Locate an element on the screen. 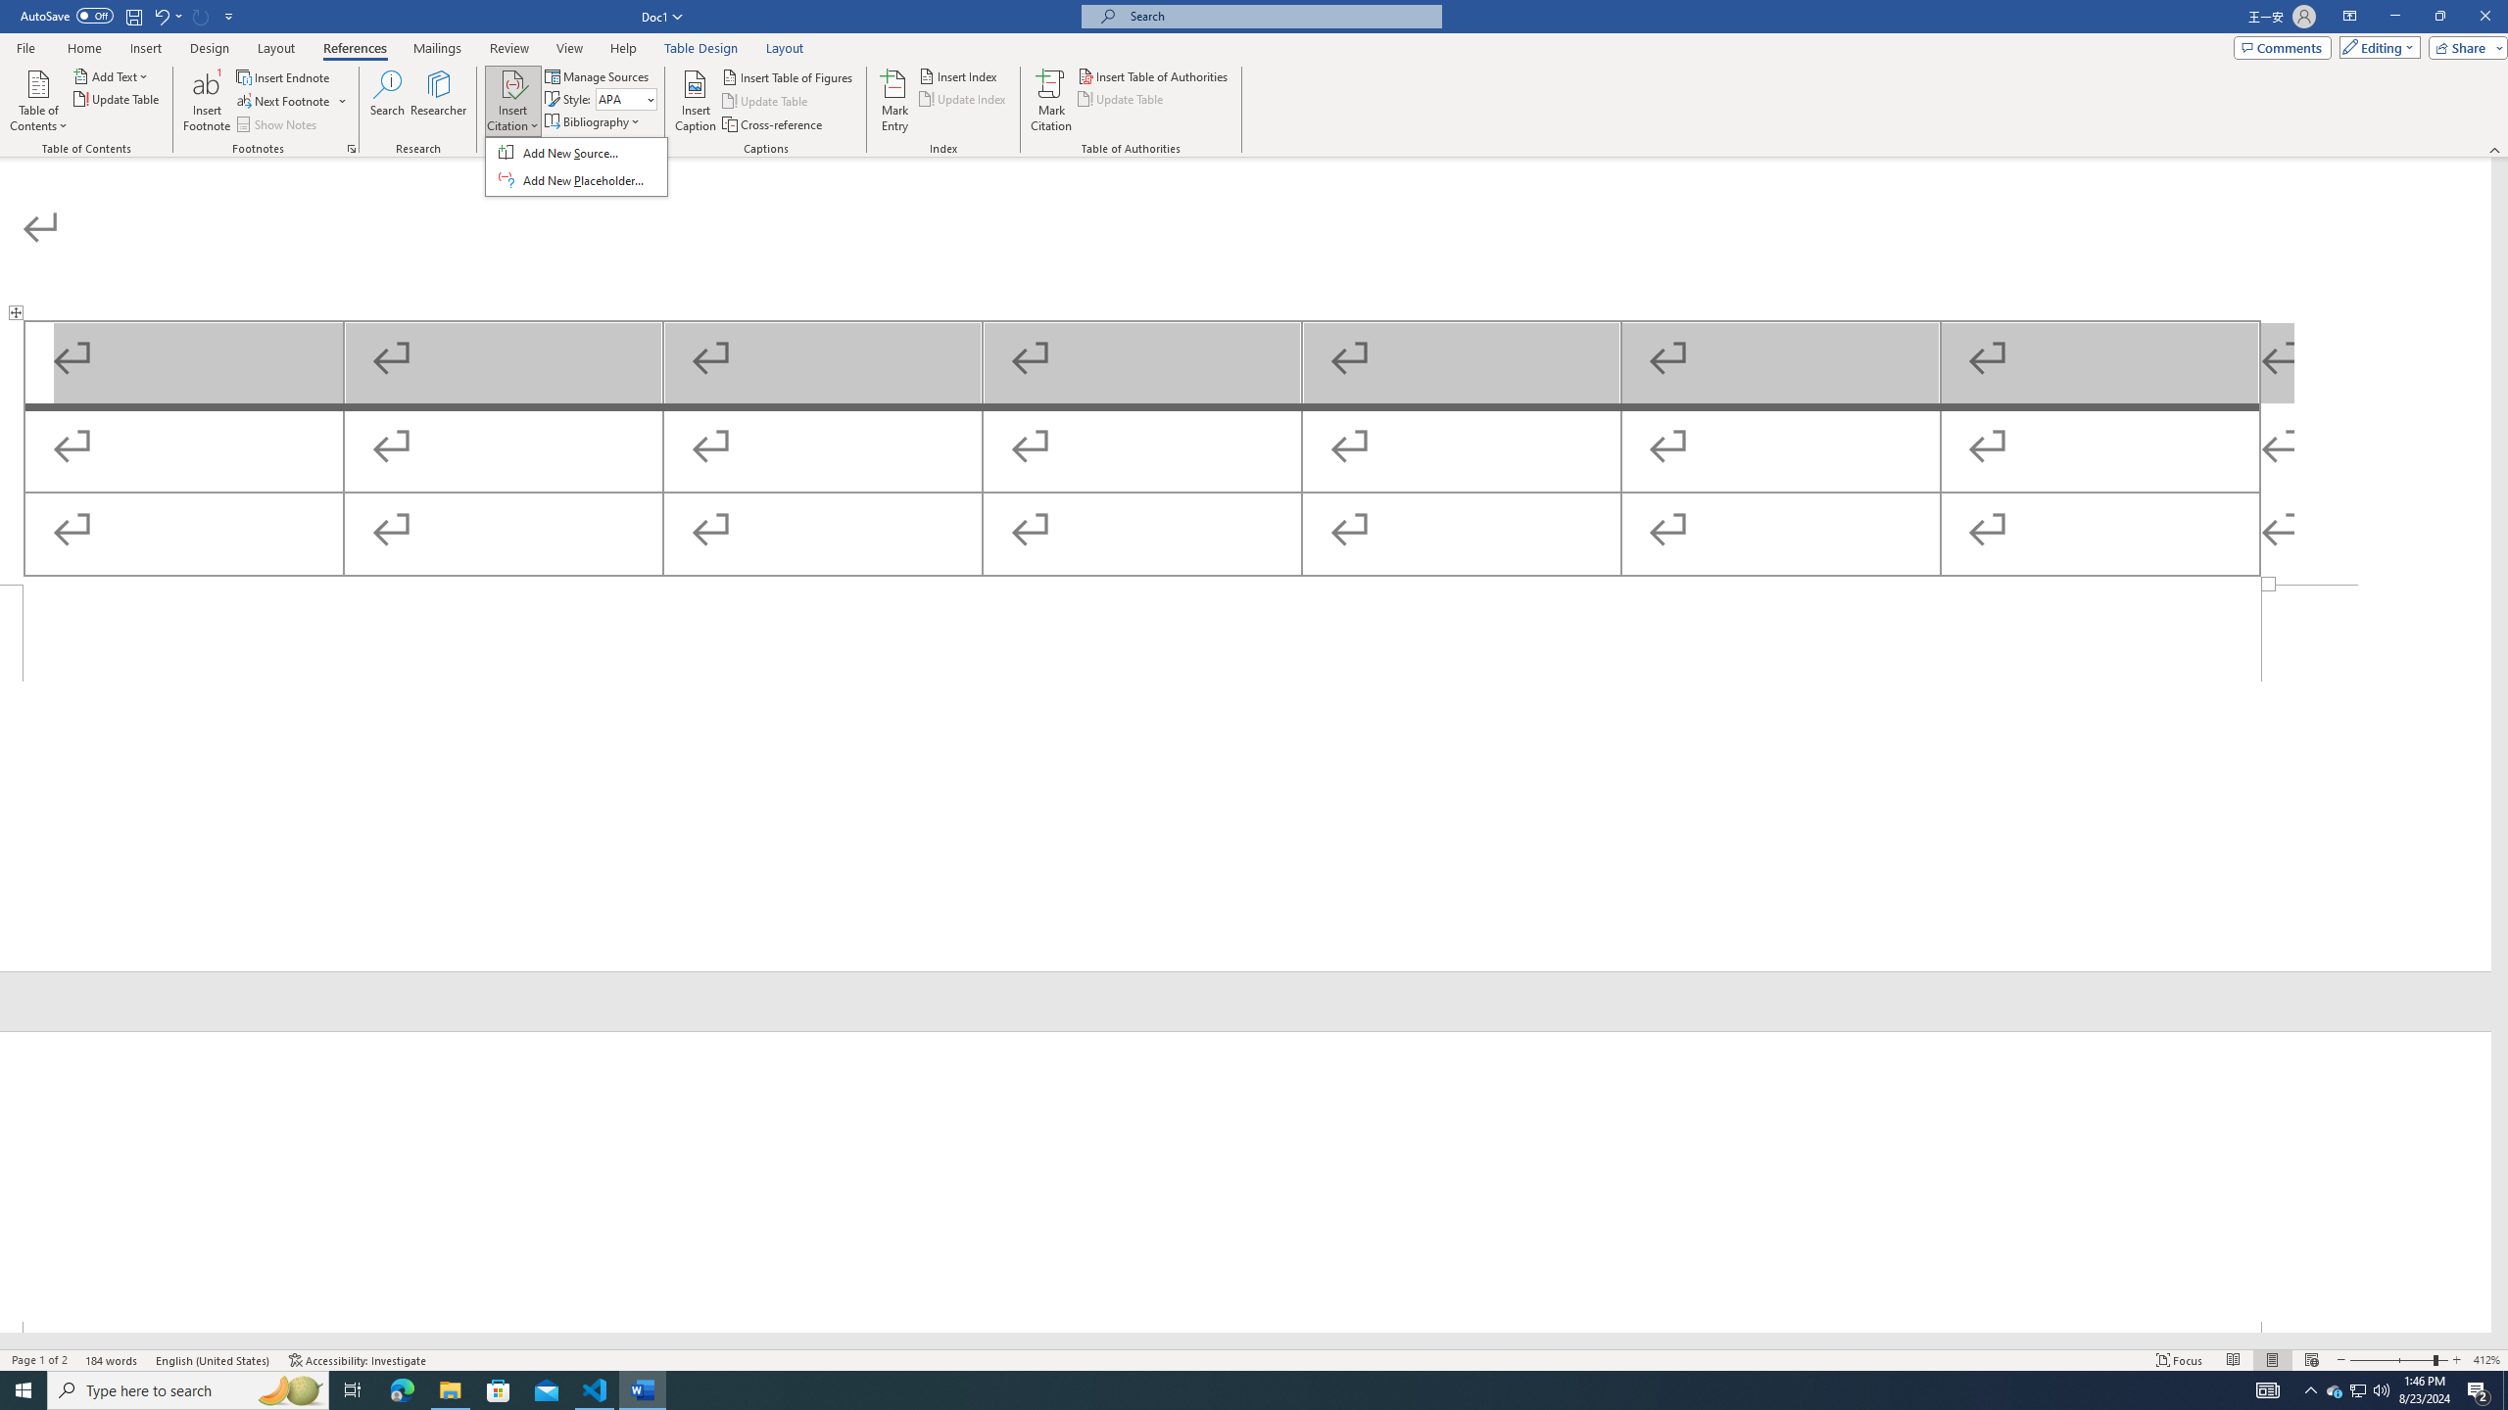 The height and width of the screenshot is (1410, 2508). Zoom is located at coordinates (2398, 1360).